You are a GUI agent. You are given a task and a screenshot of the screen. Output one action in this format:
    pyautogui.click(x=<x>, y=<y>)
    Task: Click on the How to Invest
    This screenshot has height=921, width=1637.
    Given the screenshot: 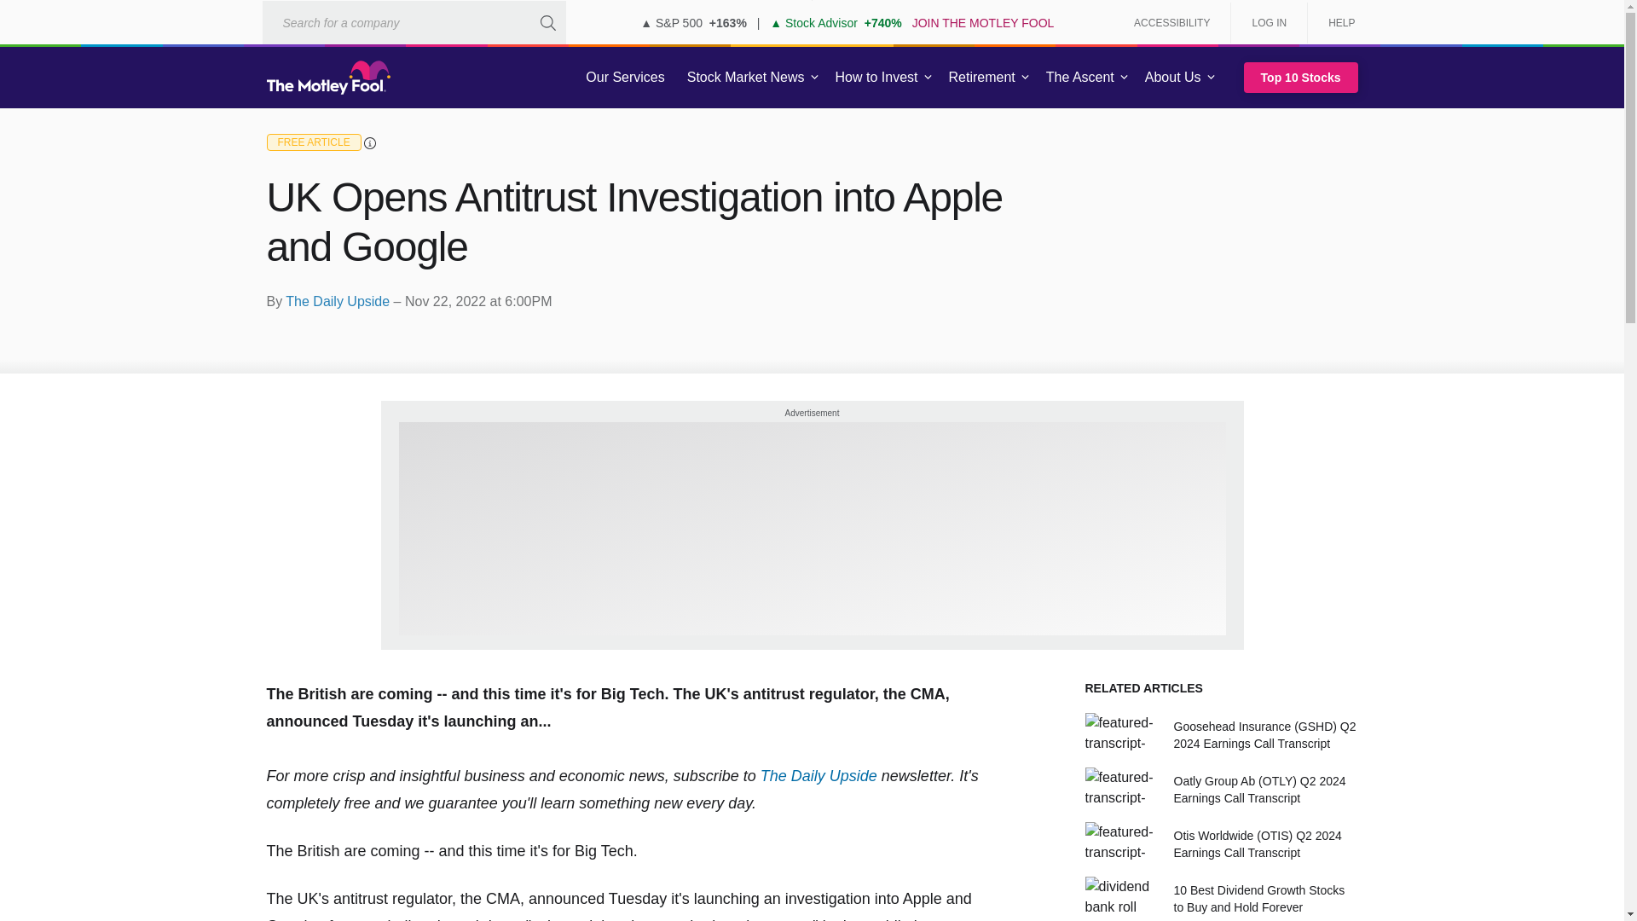 What is the action you would take?
    pyautogui.click(x=876, y=78)
    